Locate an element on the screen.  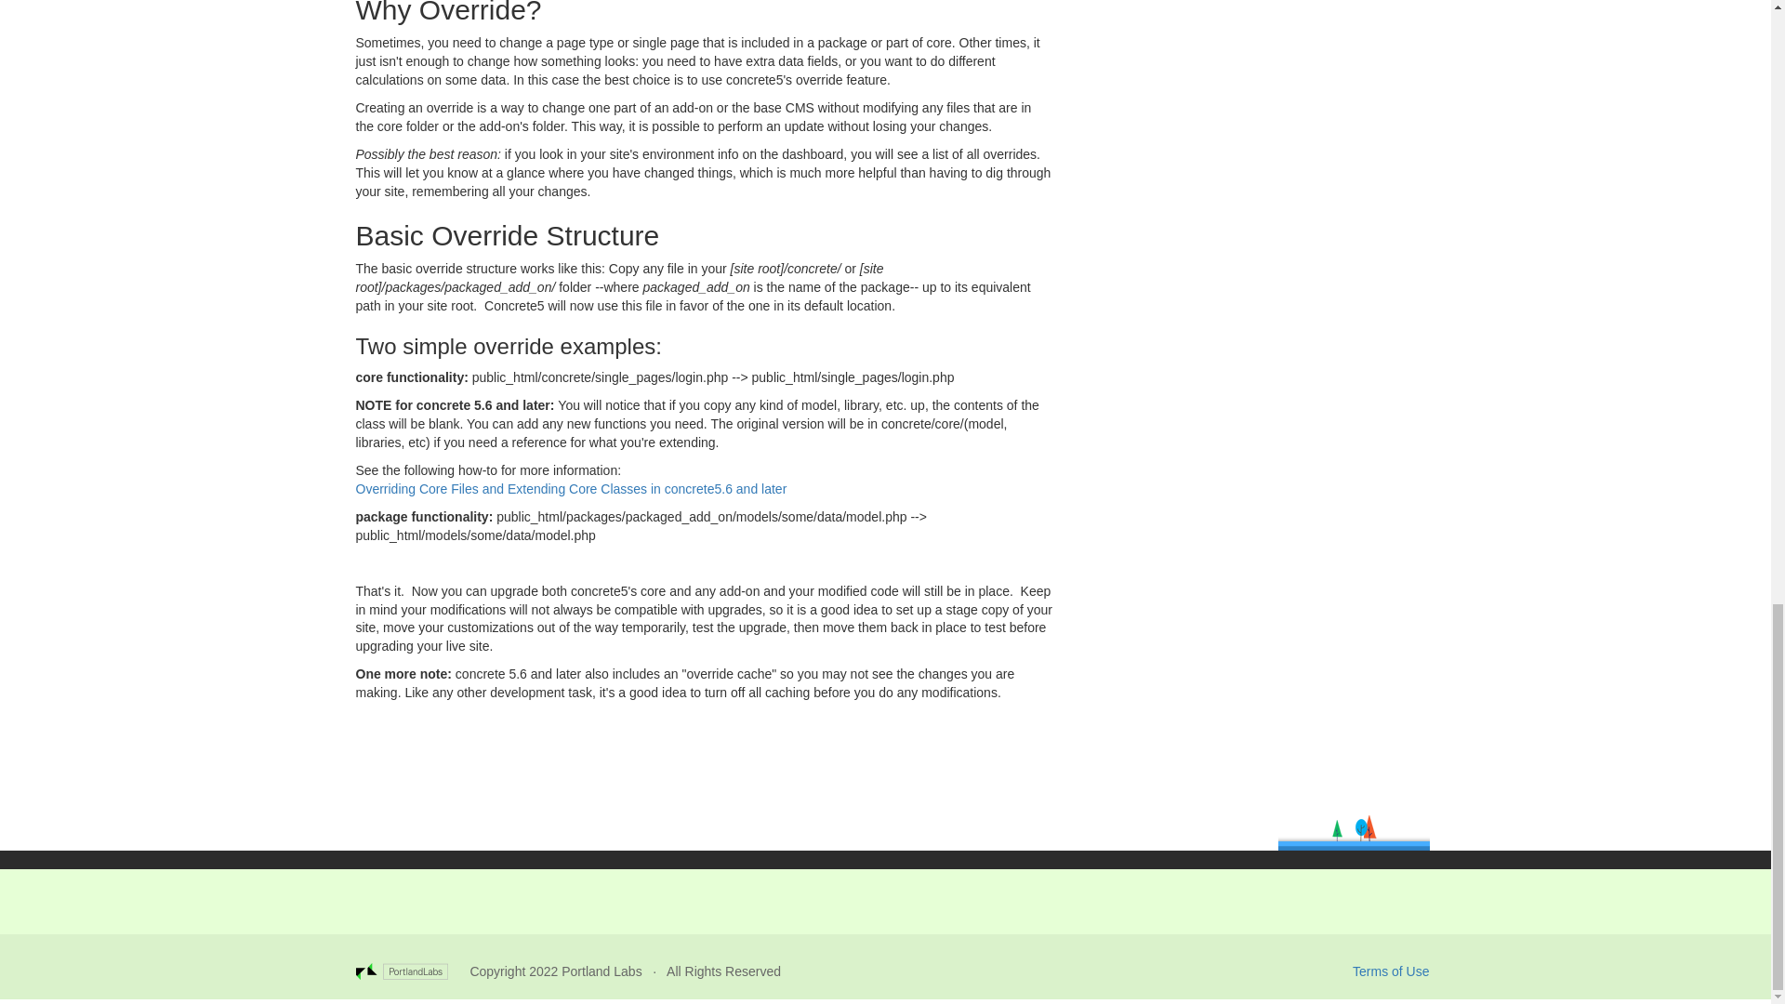
Portland Labs is located at coordinates (601, 971).